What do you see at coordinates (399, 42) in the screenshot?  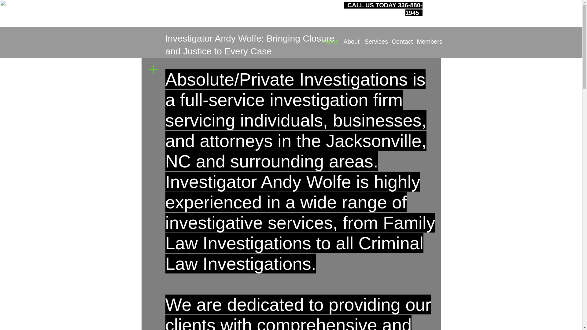 I see `Contact` at bounding box center [399, 42].